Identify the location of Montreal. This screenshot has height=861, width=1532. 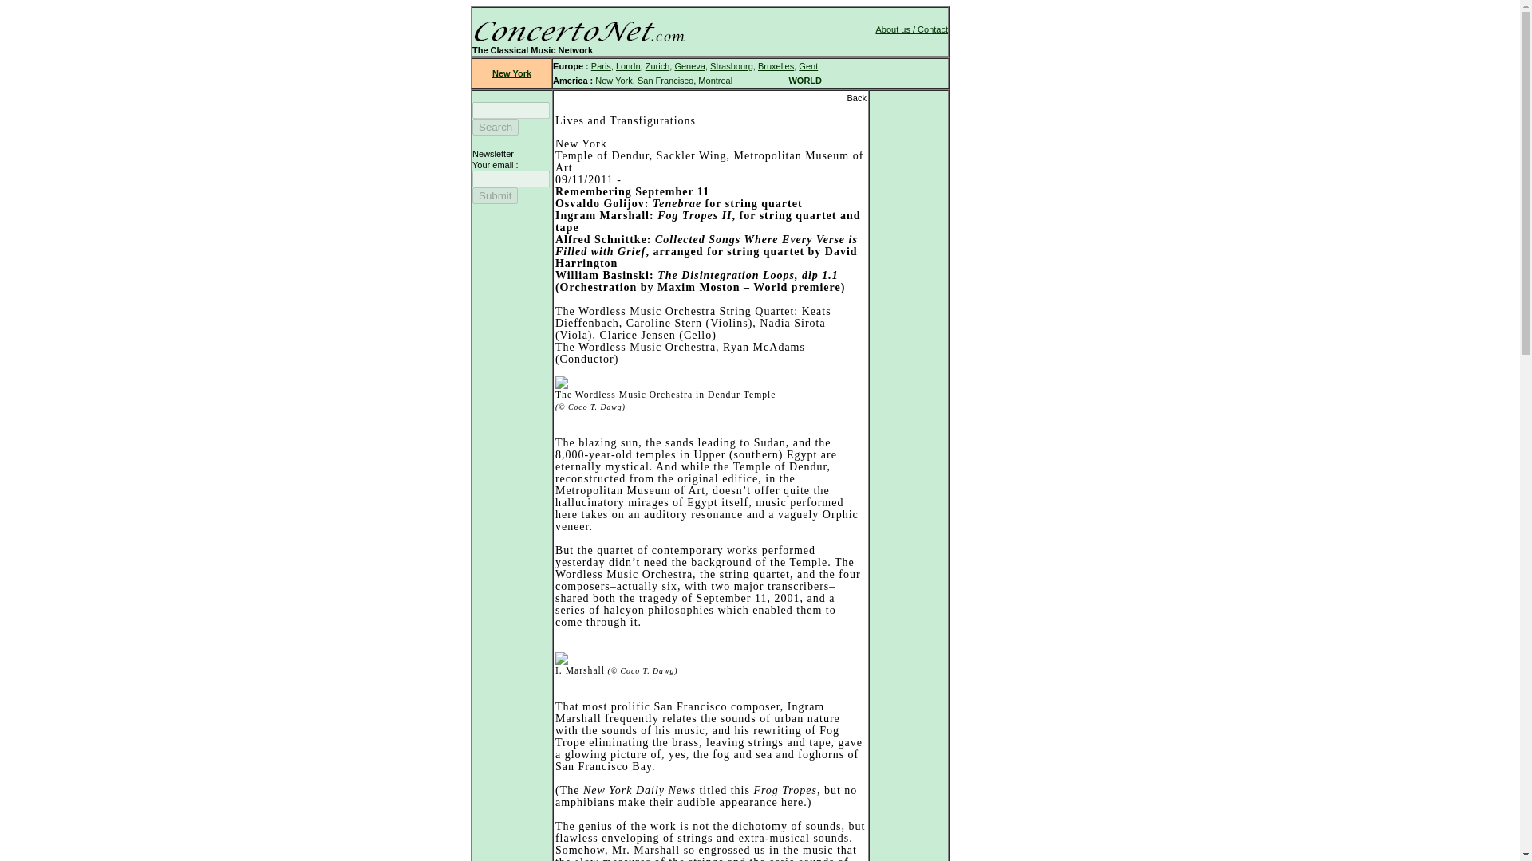
(715, 80).